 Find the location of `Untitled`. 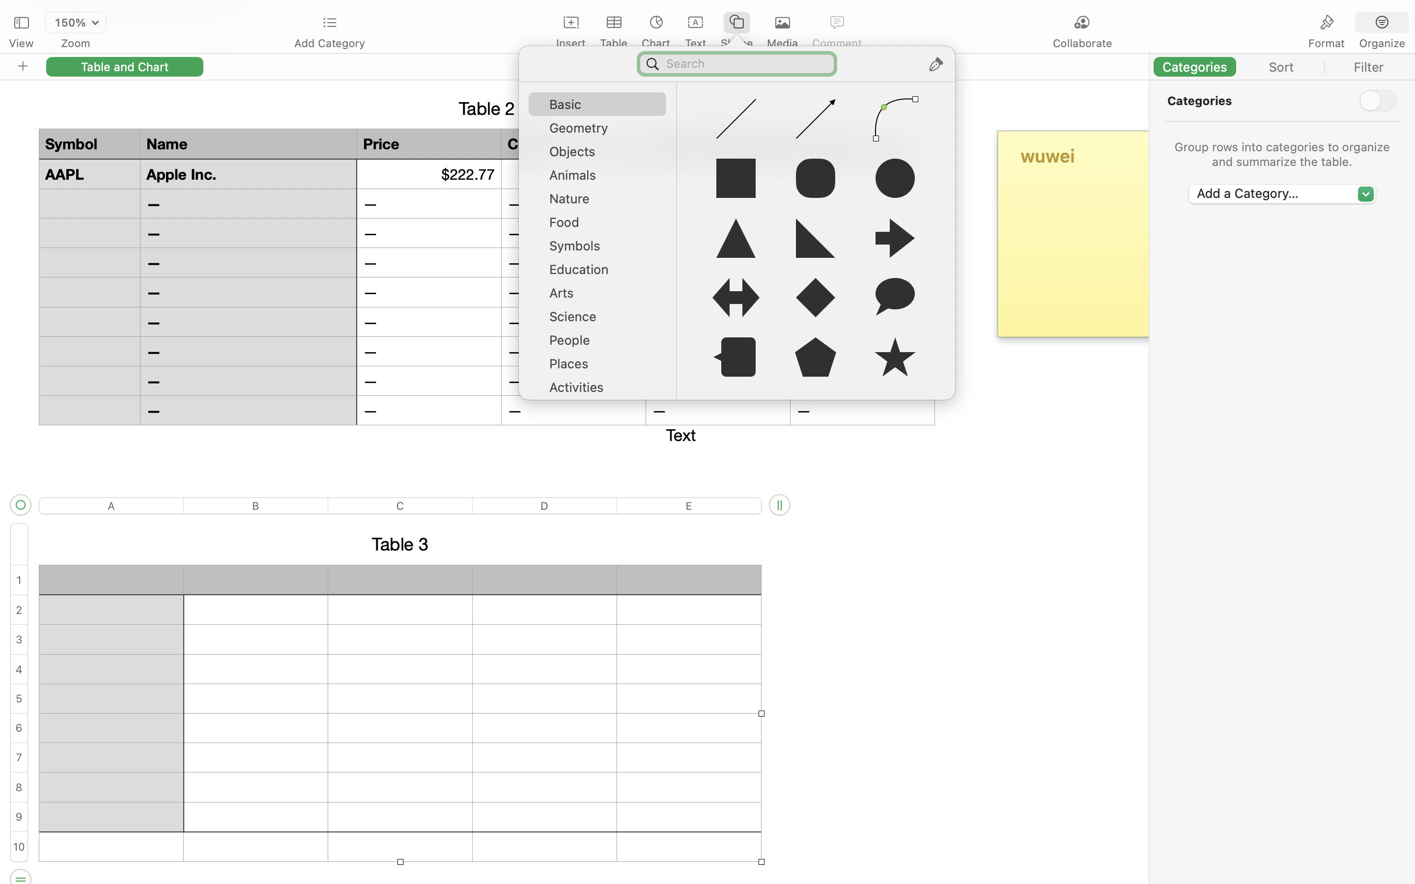

Untitled is located at coordinates (680, 13).